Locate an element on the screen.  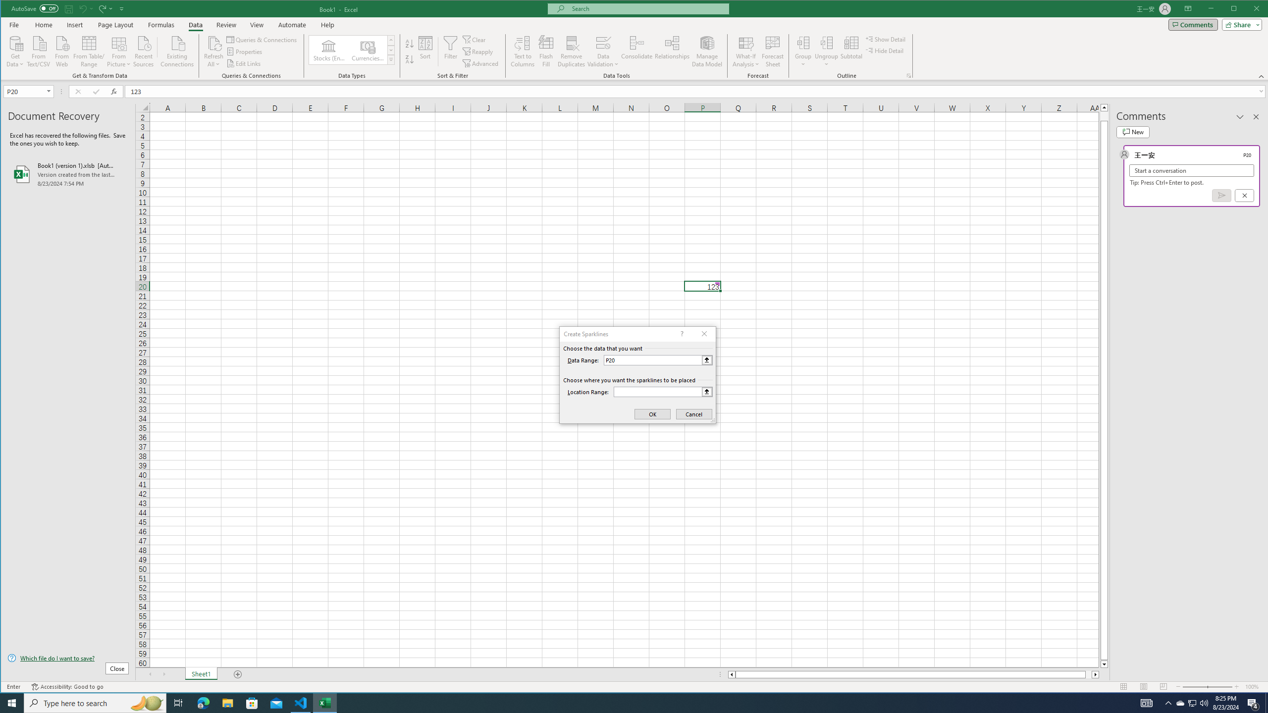
New comment is located at coordinates (1132, 132).